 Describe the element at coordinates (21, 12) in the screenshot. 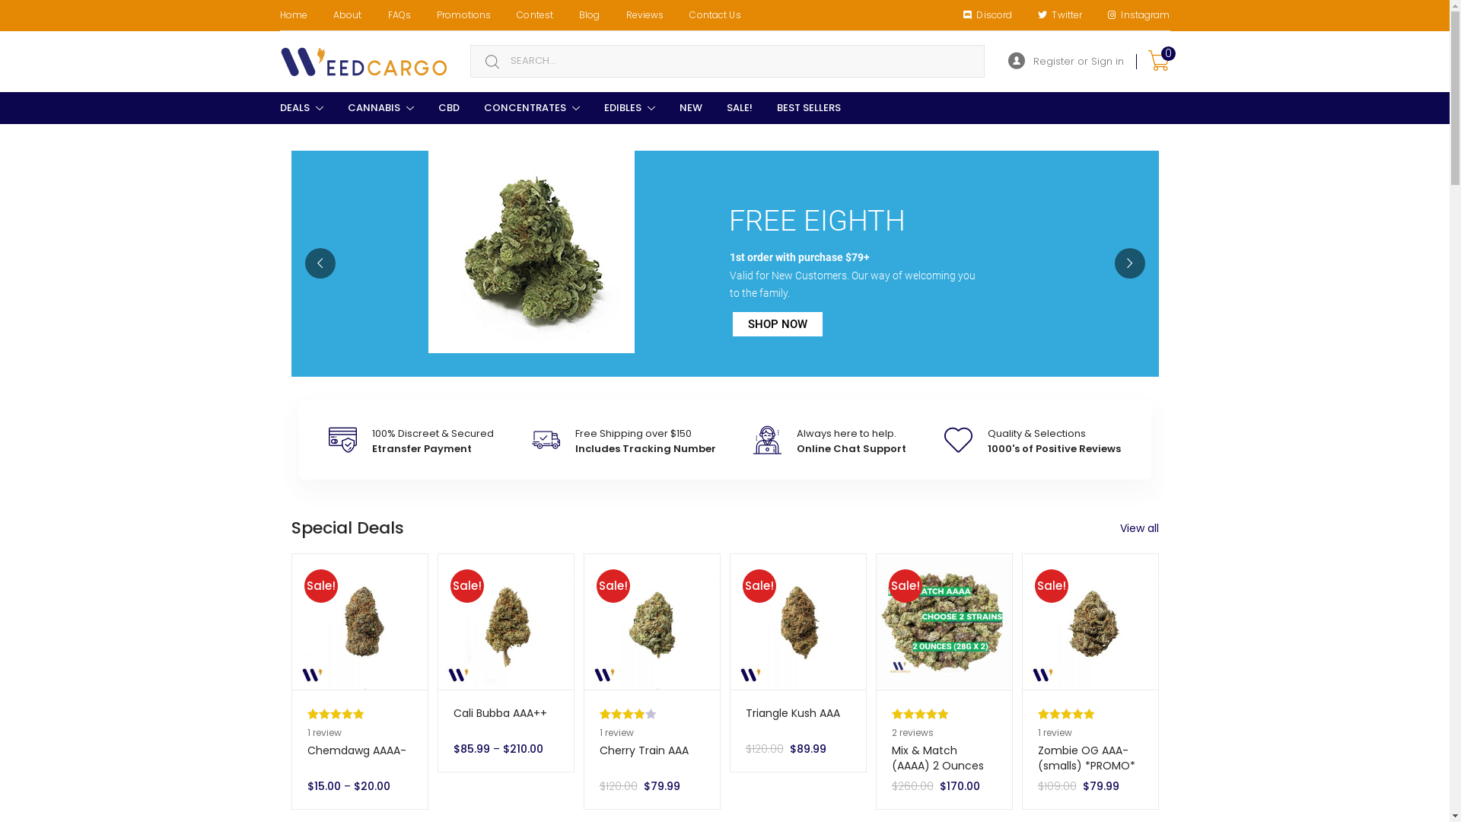

I see `Search` at that location.